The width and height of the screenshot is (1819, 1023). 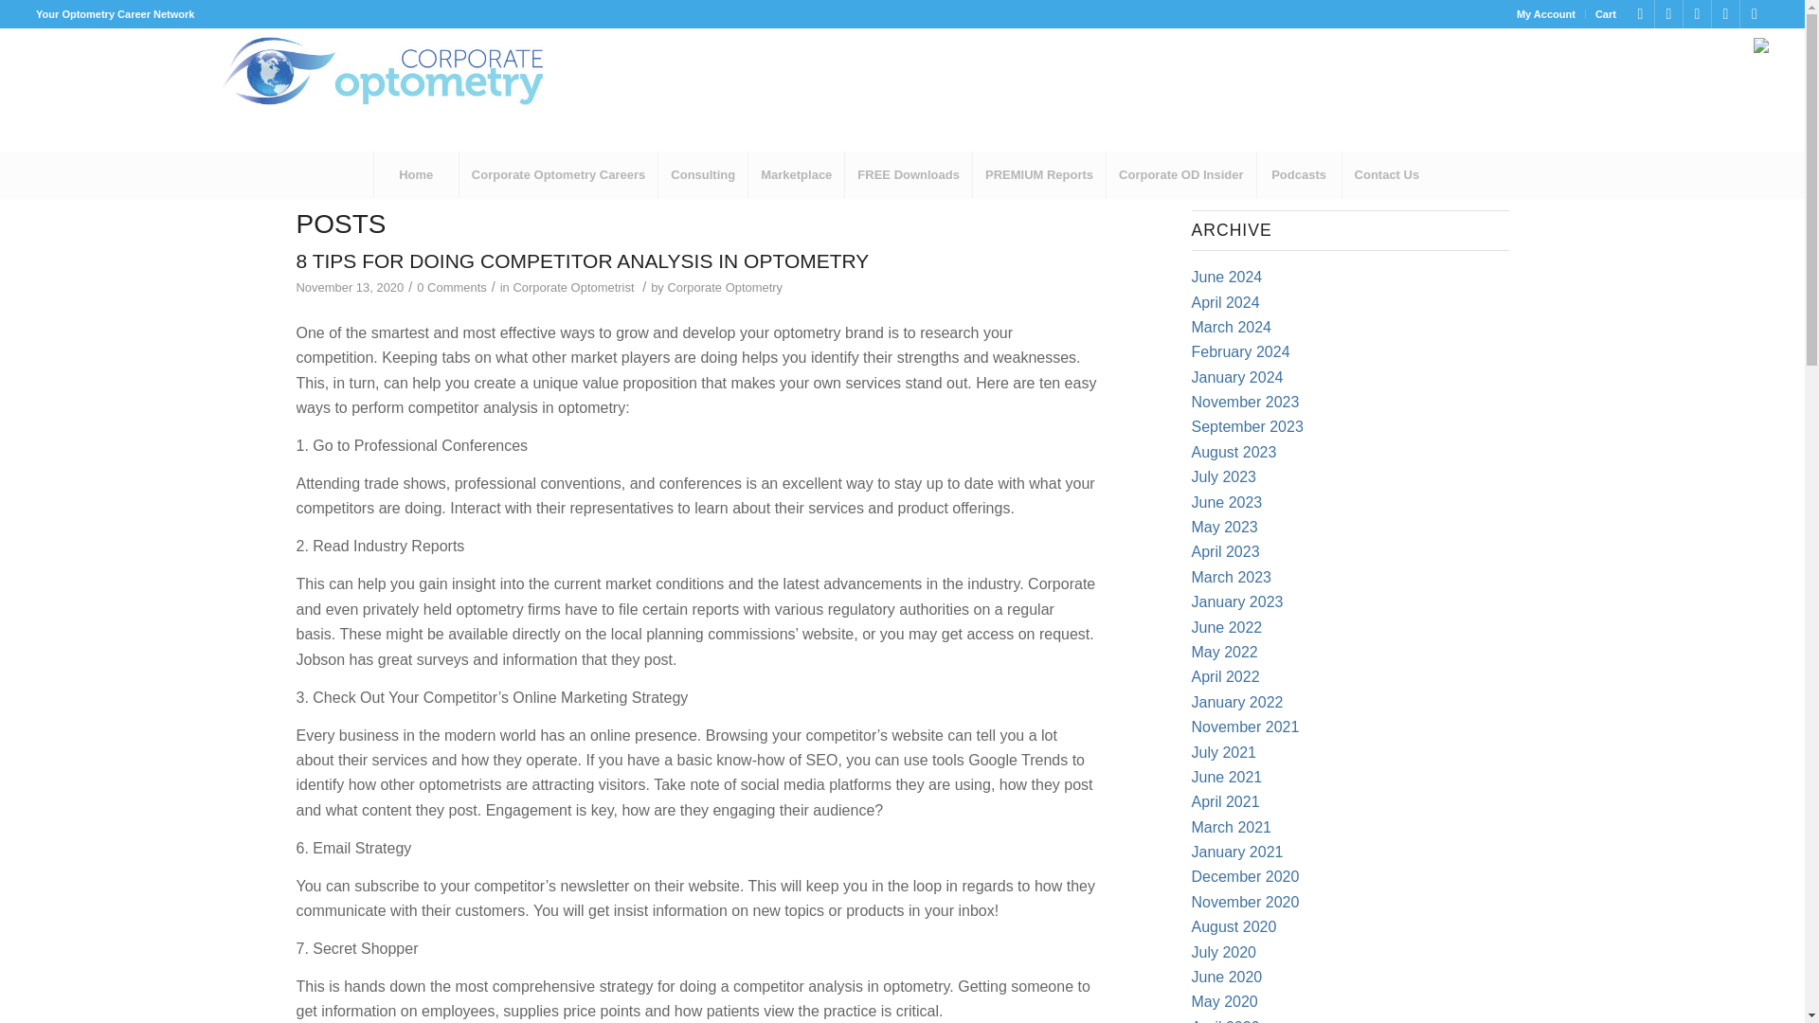 I want to click on Consulting, so click(x=702, y=174).